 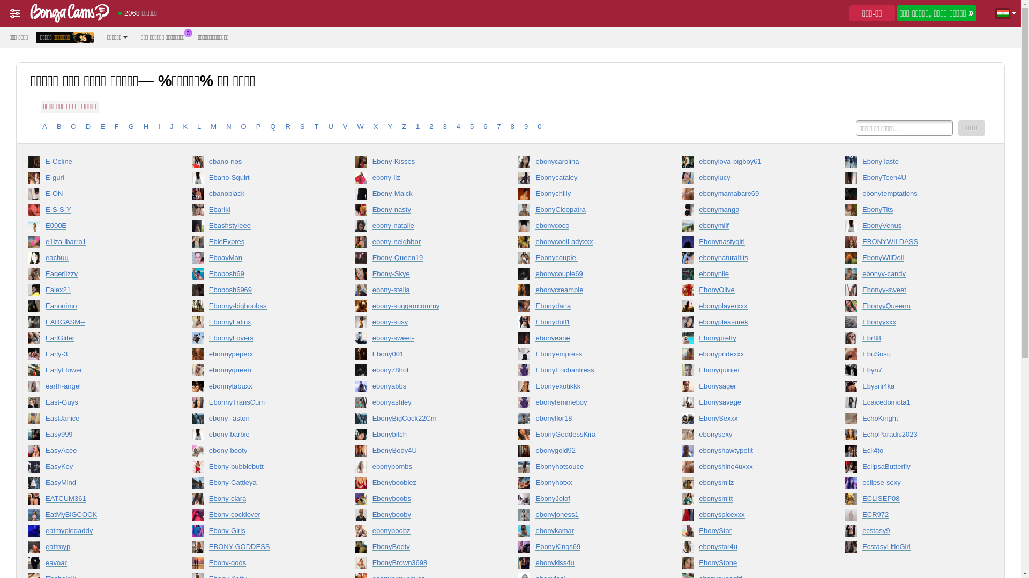 What do you see at coordinates (258, 196) in the screenshot?
I see `ebanoblack` at bounding box center [258, 196].